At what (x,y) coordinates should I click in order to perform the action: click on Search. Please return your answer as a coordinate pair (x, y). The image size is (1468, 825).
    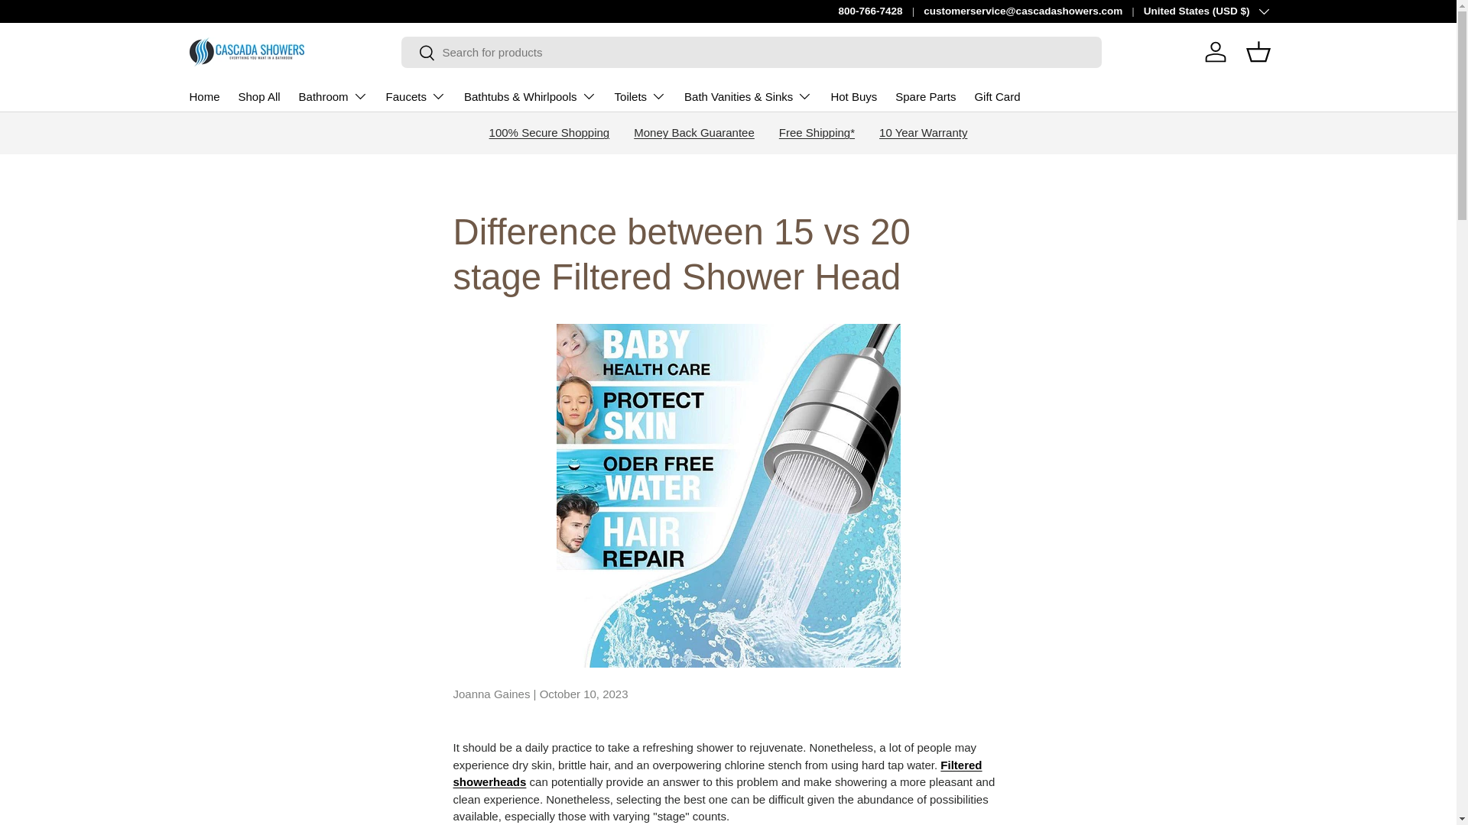
    Looking at the image, I should click on (417, 53).